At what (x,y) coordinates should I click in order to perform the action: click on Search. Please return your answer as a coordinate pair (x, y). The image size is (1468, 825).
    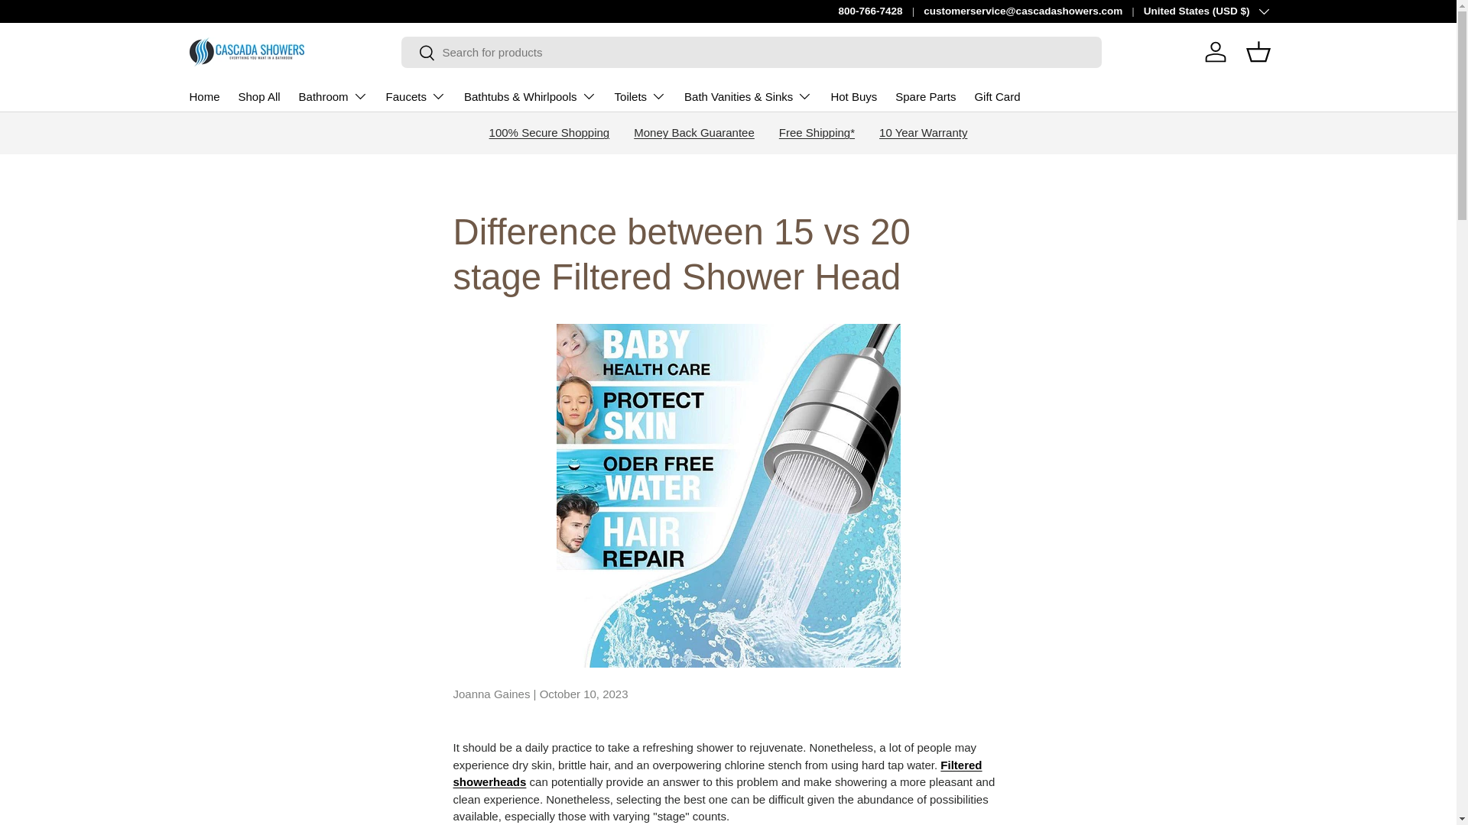
    Looking at the image, I should click on (417, 53).